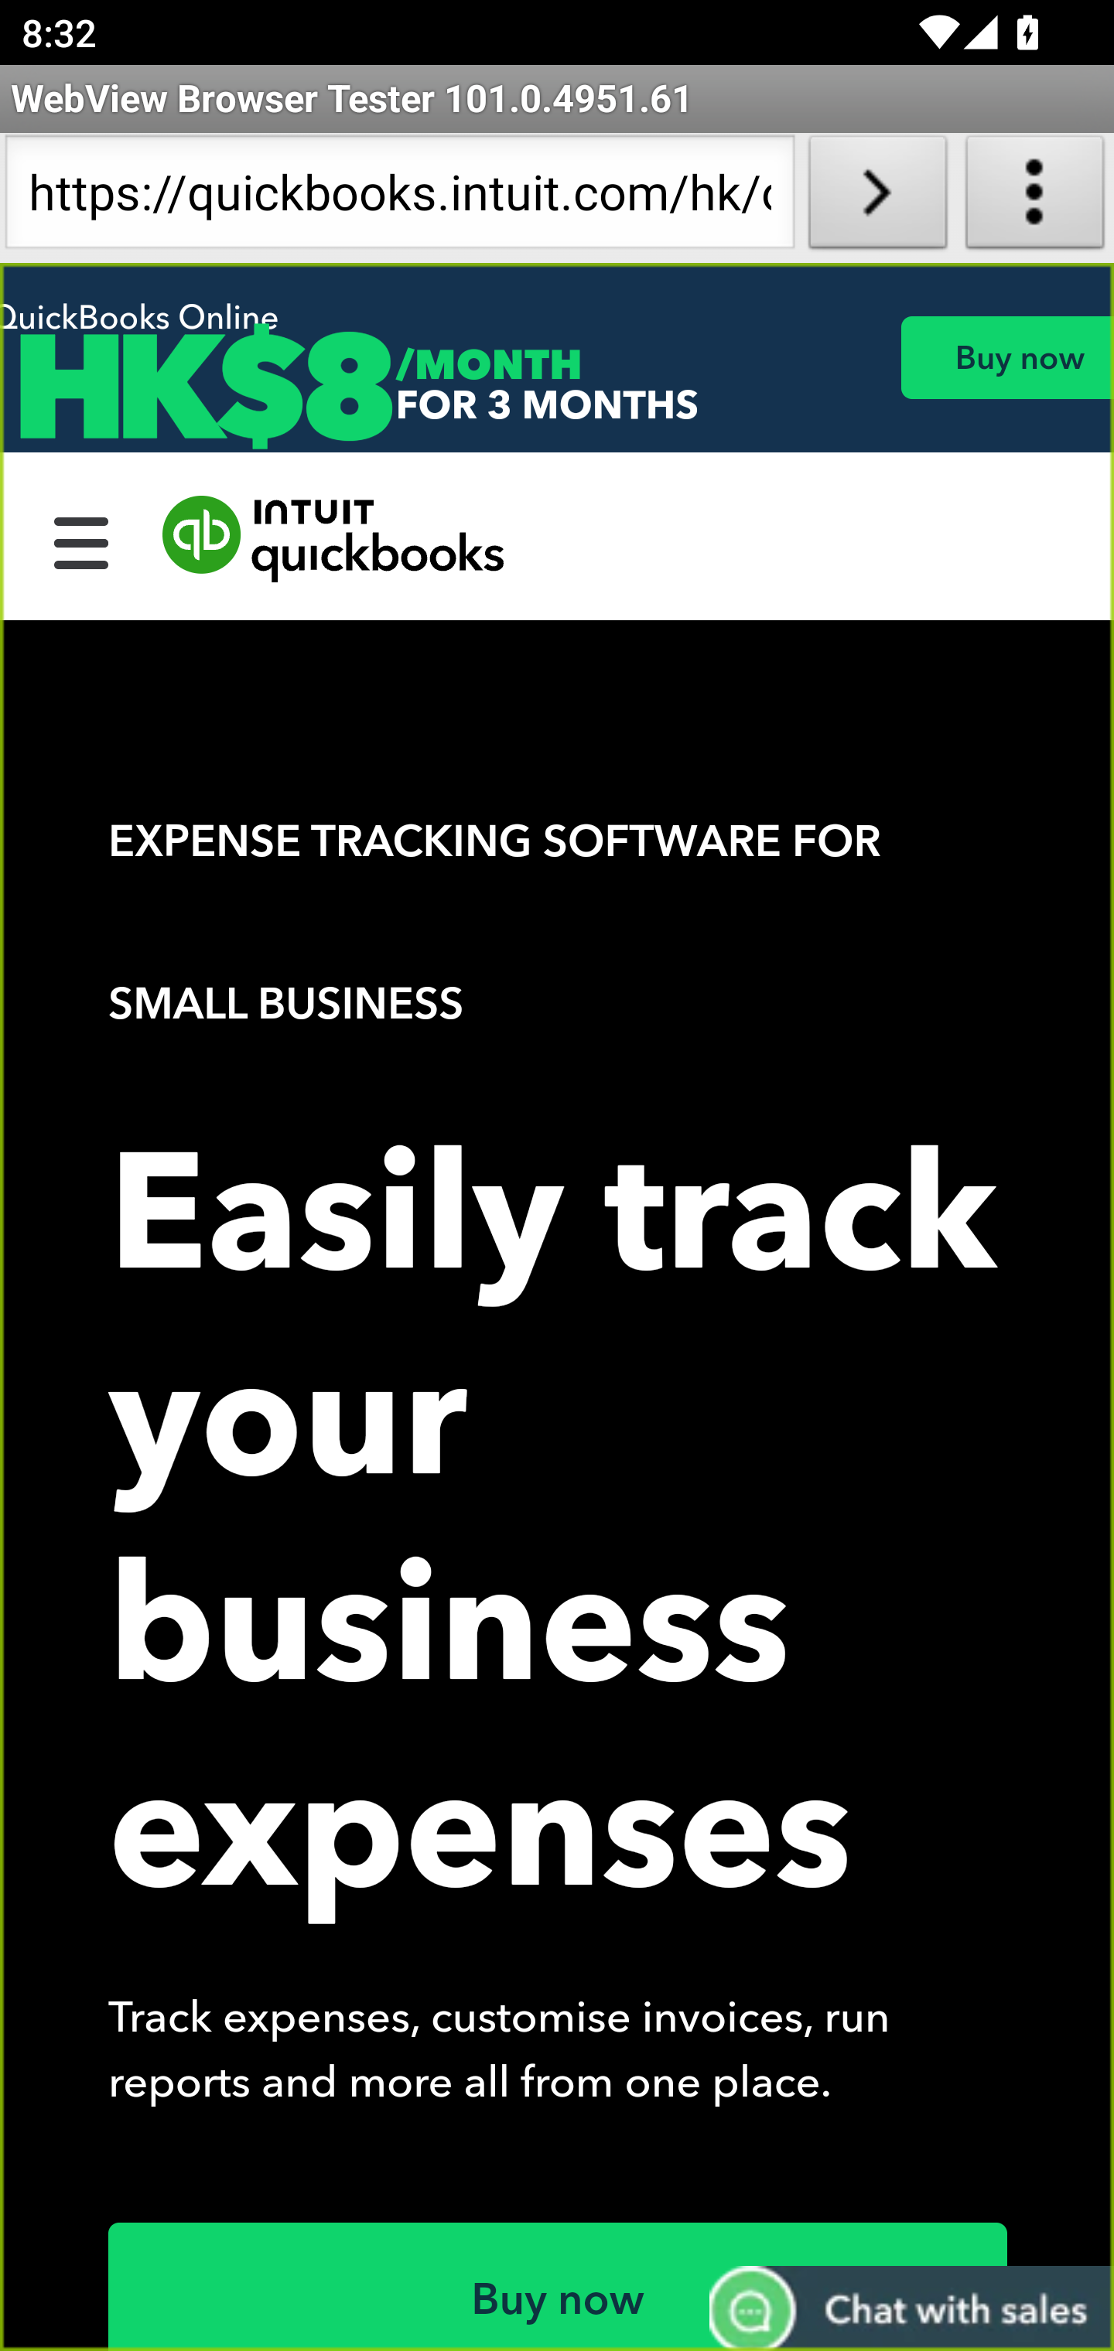 This screenshot has height=2351, width=1114. Describe the element at coordinates (559, 2286) in the screenshot. I see `Buy now` at that location.